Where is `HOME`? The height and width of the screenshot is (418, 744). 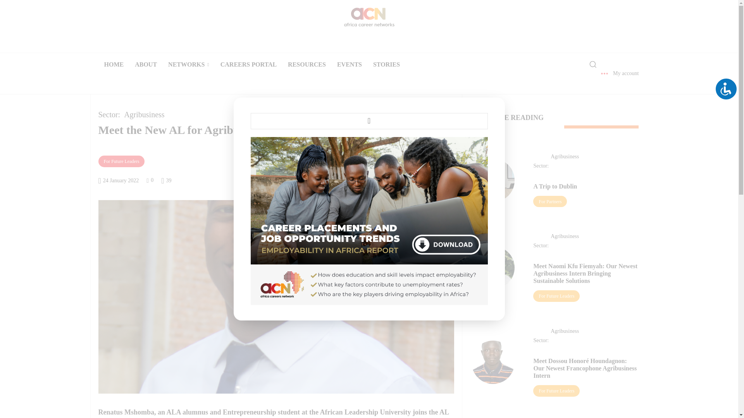 HOME is located at coordinates (113, 64).